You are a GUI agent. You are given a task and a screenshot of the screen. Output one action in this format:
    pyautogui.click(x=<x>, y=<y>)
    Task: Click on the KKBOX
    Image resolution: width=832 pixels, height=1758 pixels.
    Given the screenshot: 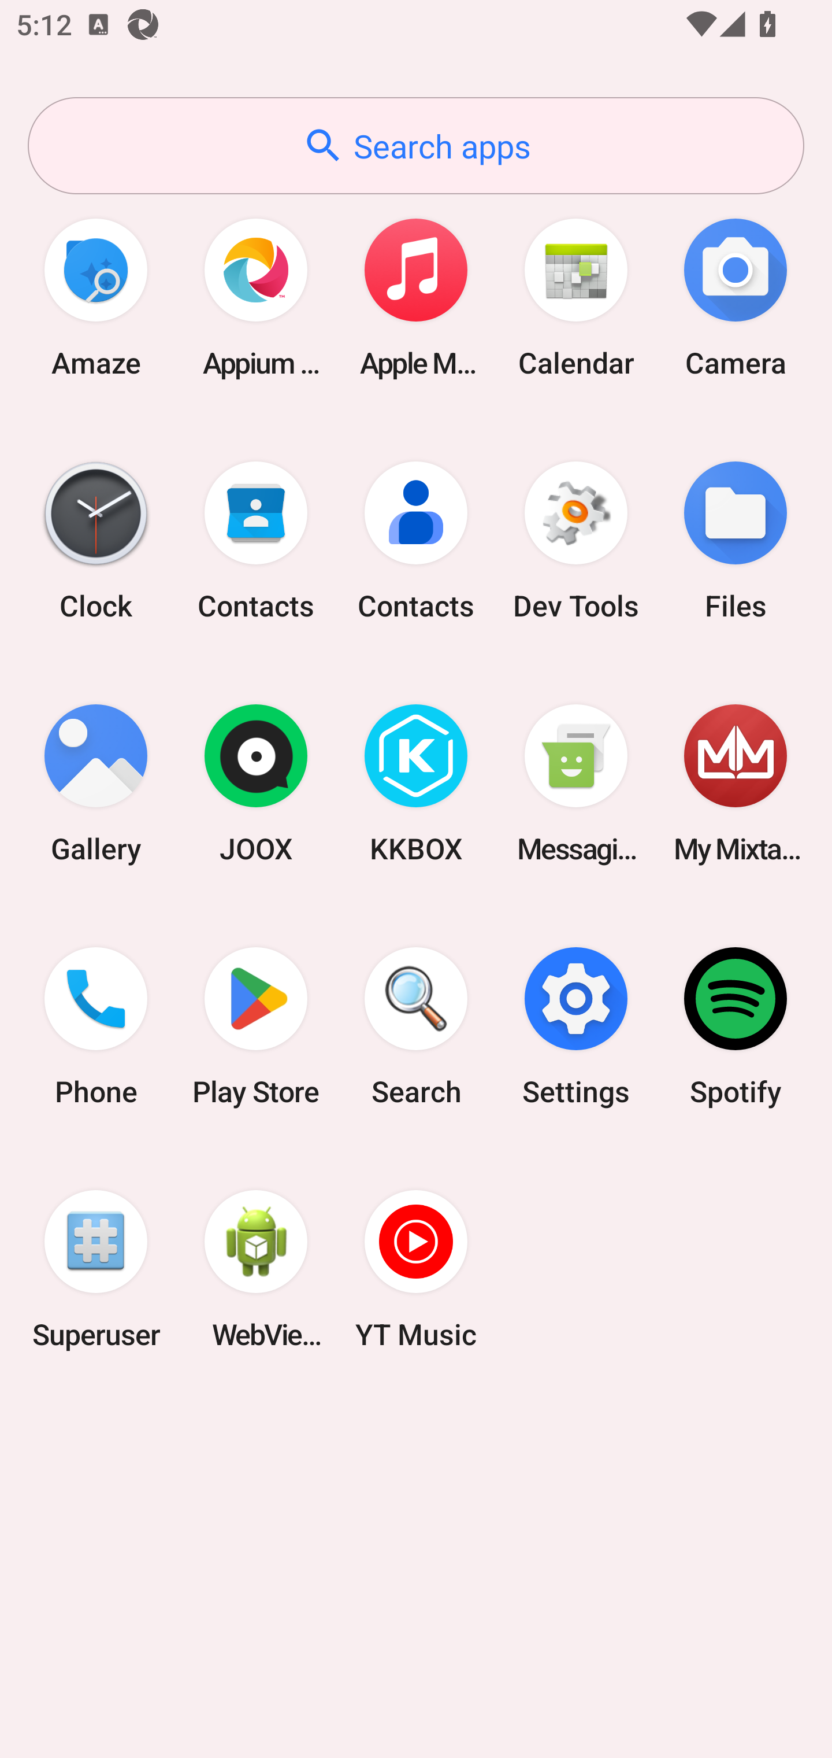 What is the action you would take?
    pyautogui.click(x=416, y=784)
    